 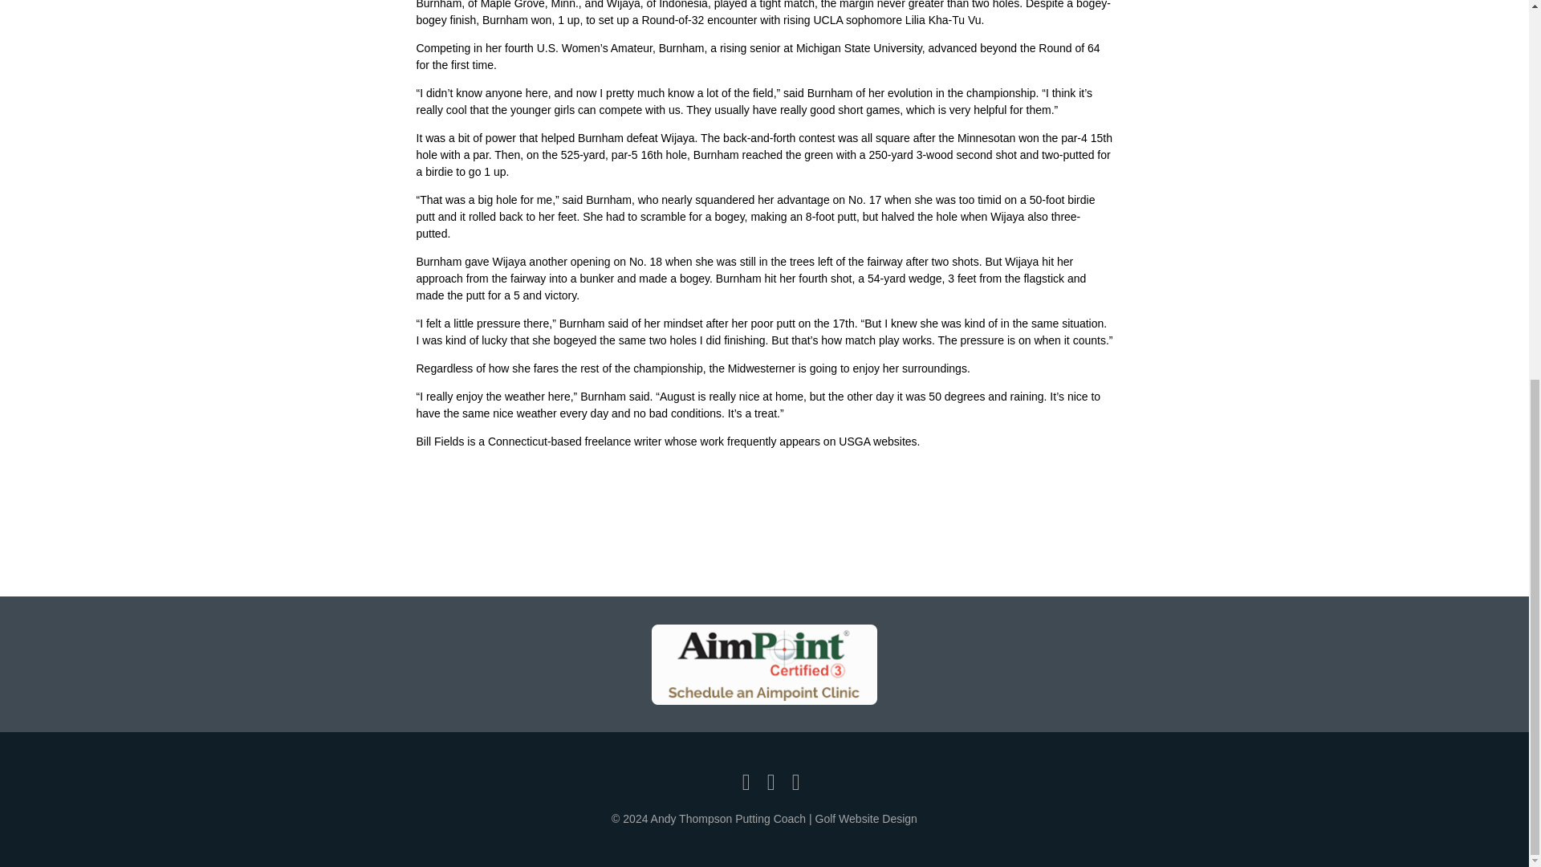 I want to click on Golf Website Design, so click(x=865, y=819).